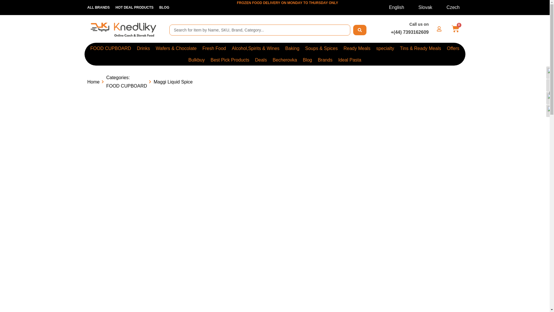 This screenshot has height=312, width=554. Describe the element at coordinates (393, 7) in the screenshot. I see `English` at that location.